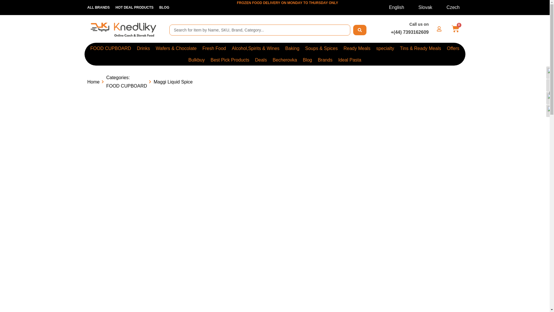 This screenshot has height=312, width=554. Describe the element at coordinates (393, 7) in the screenshot. I see `English` at that location.